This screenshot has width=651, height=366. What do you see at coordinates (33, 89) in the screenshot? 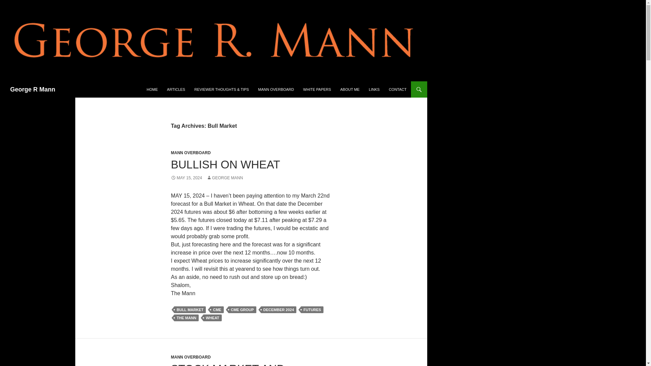
I see `George R Mann` at bounding box center [33, 89].